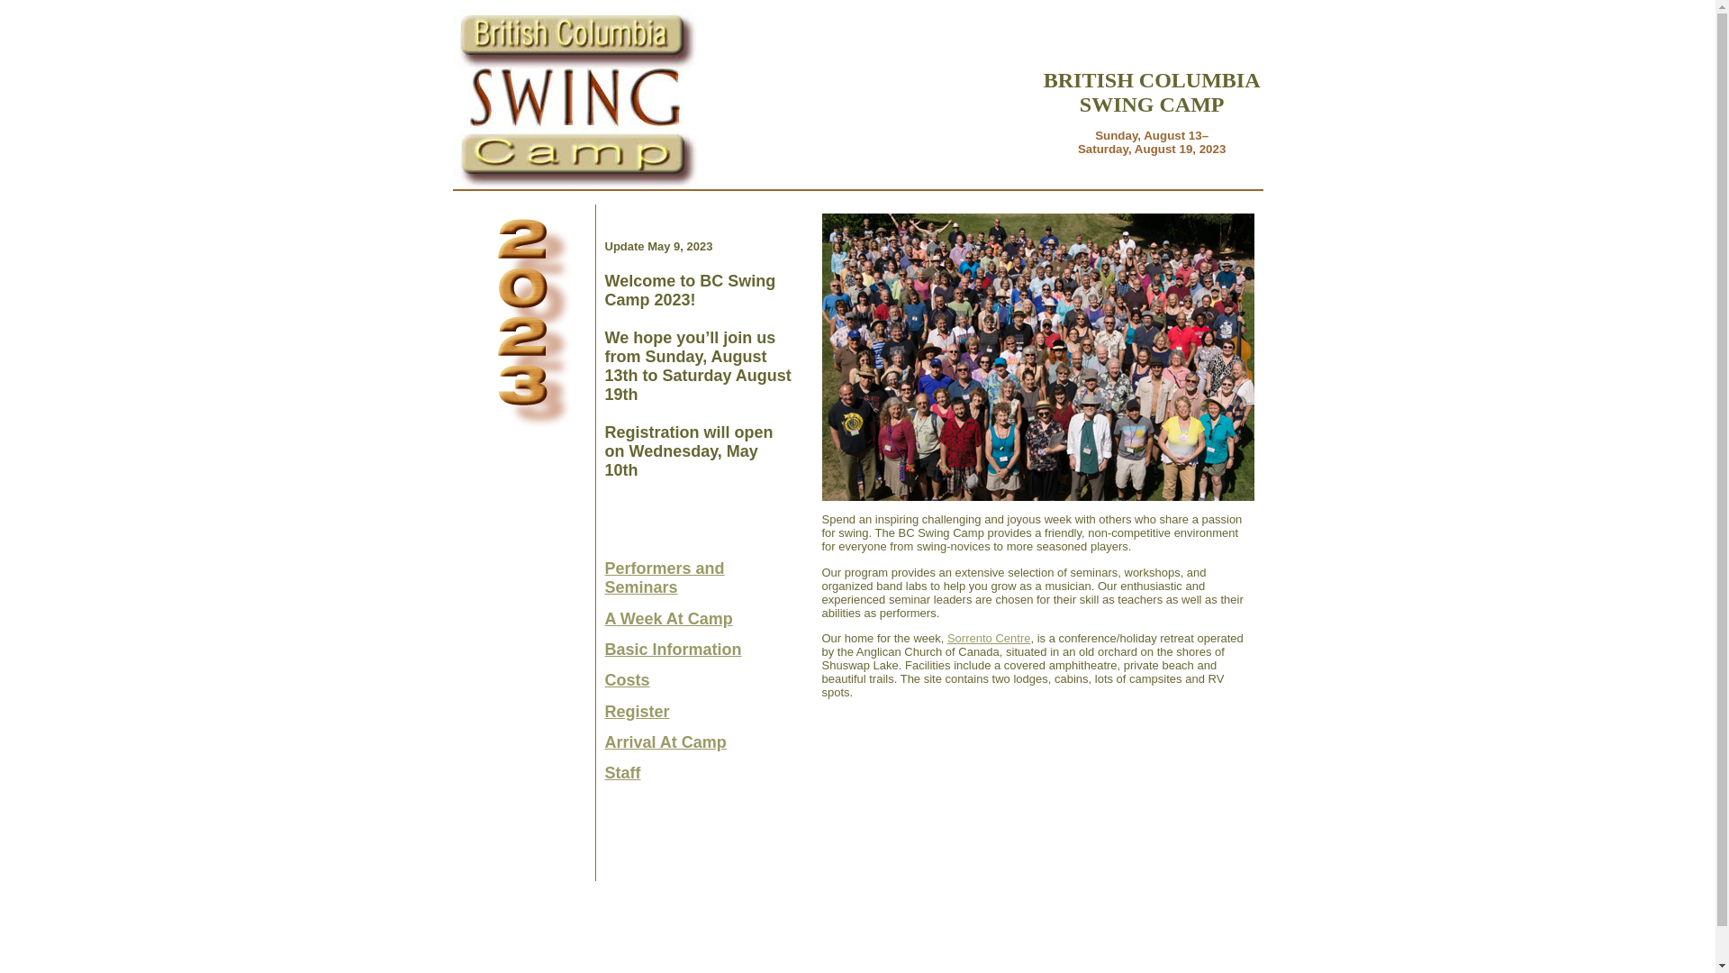  I want to click on Basic Information, so click(674, 650).